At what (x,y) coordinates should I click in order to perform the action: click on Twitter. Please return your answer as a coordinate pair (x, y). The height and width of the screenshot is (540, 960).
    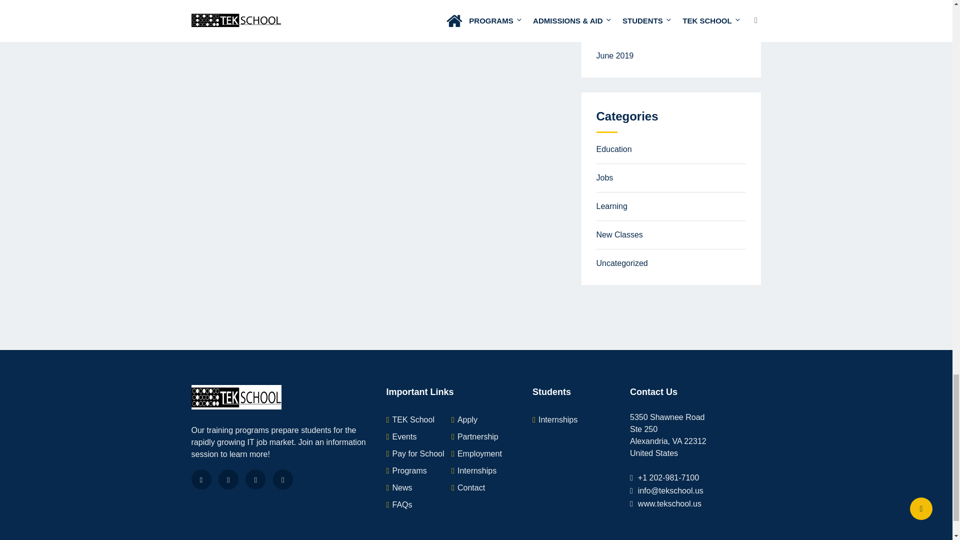
    Looking at the image, I should click on (228, 479).